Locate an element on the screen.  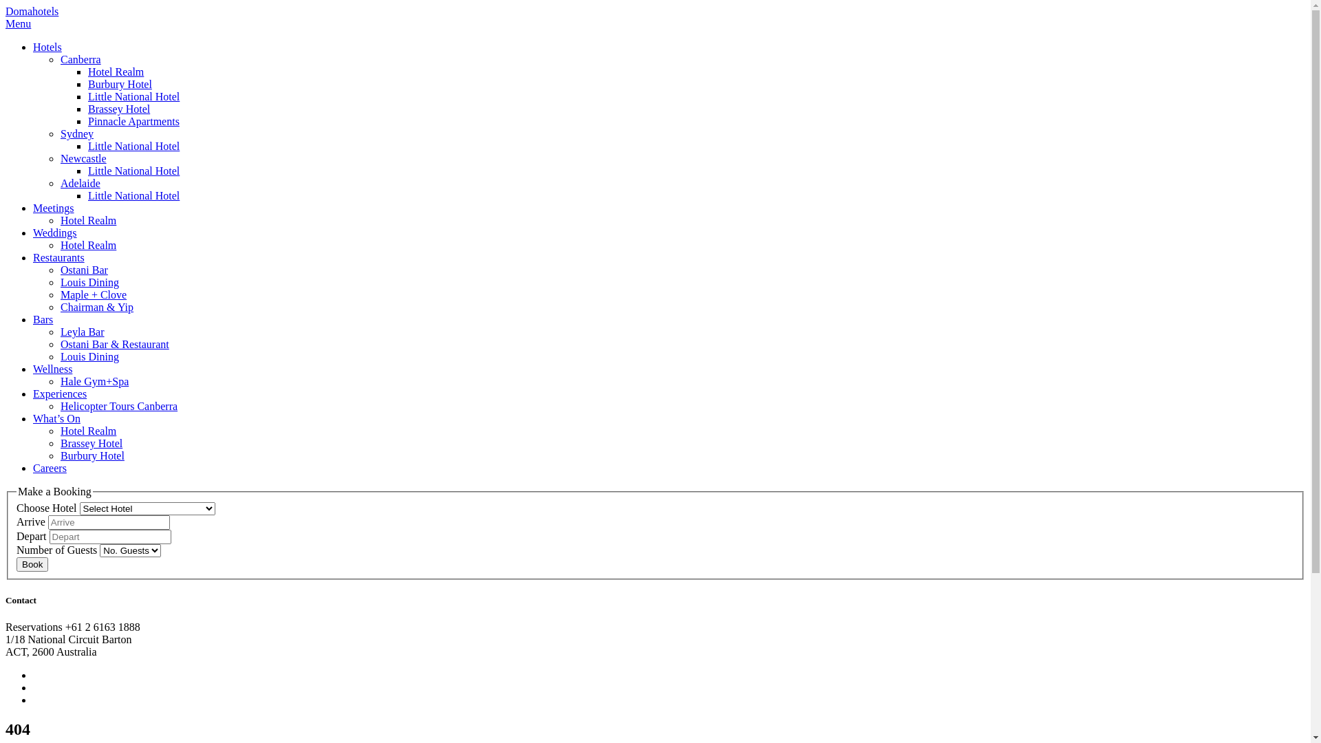
Maple + Clove is located at coordinates (94, 294).